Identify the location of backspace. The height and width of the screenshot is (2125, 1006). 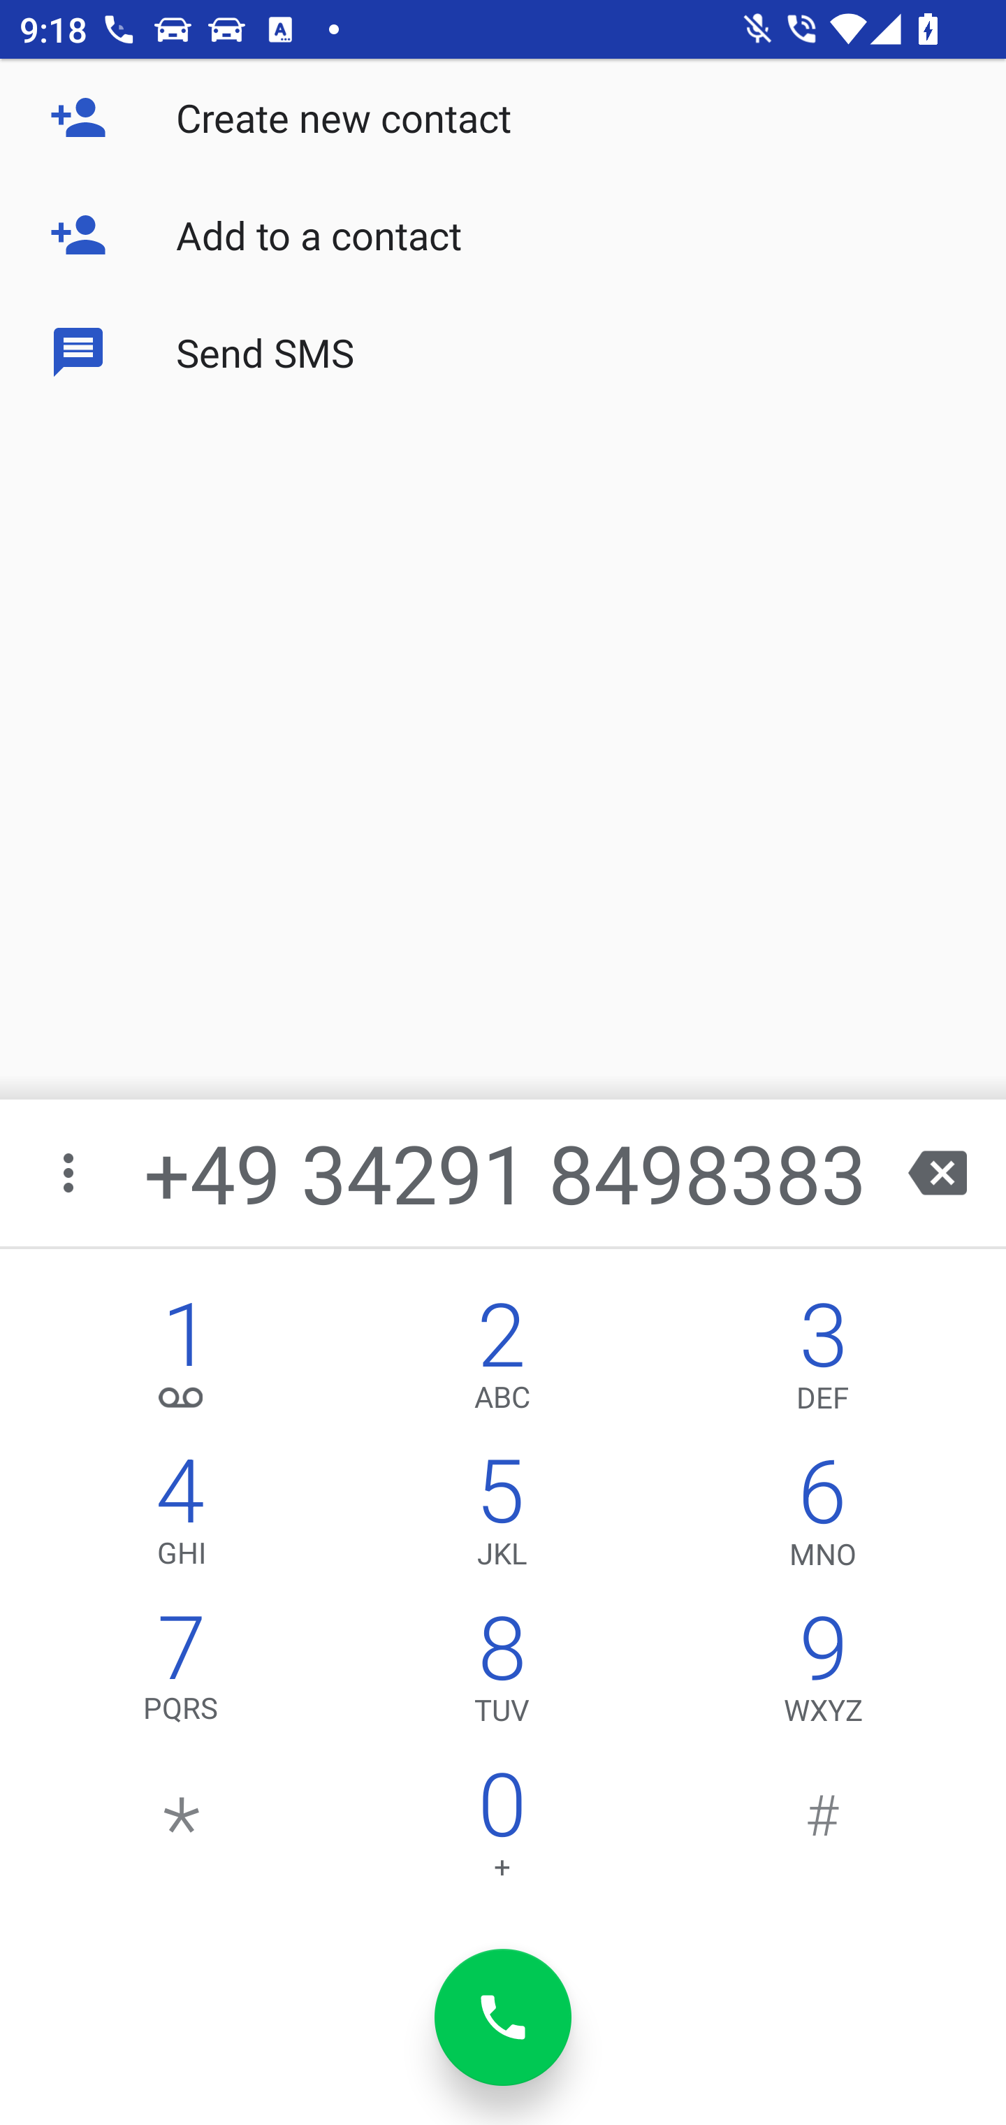
(938, 1173).